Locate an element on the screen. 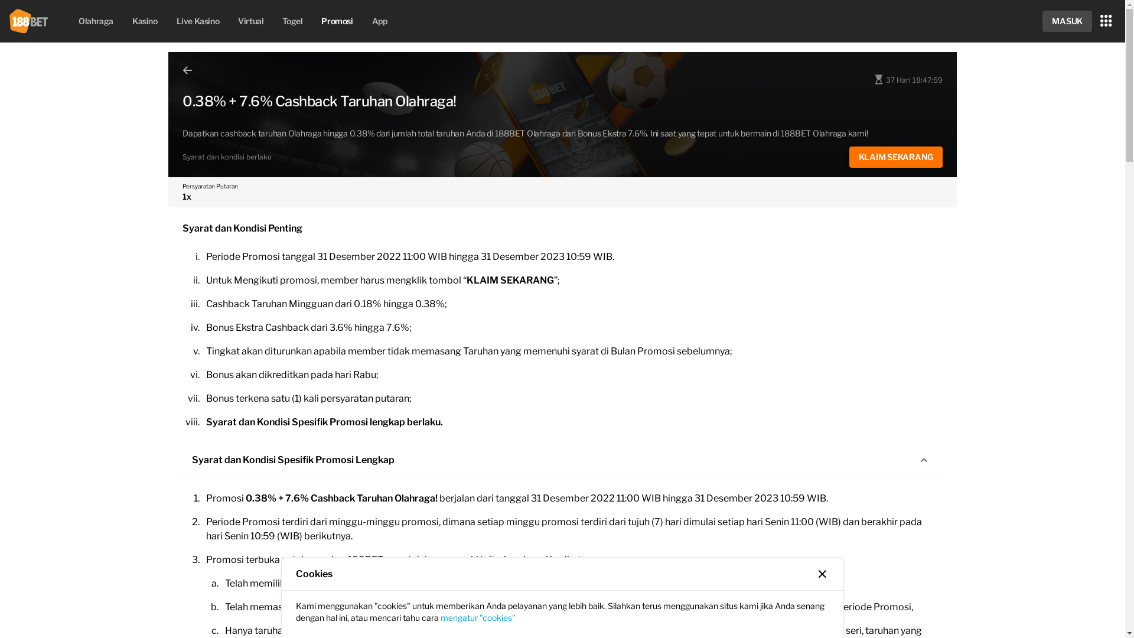 This screenshot has width=1134, height=638. MASUK is located at coordinates (1067, 21).